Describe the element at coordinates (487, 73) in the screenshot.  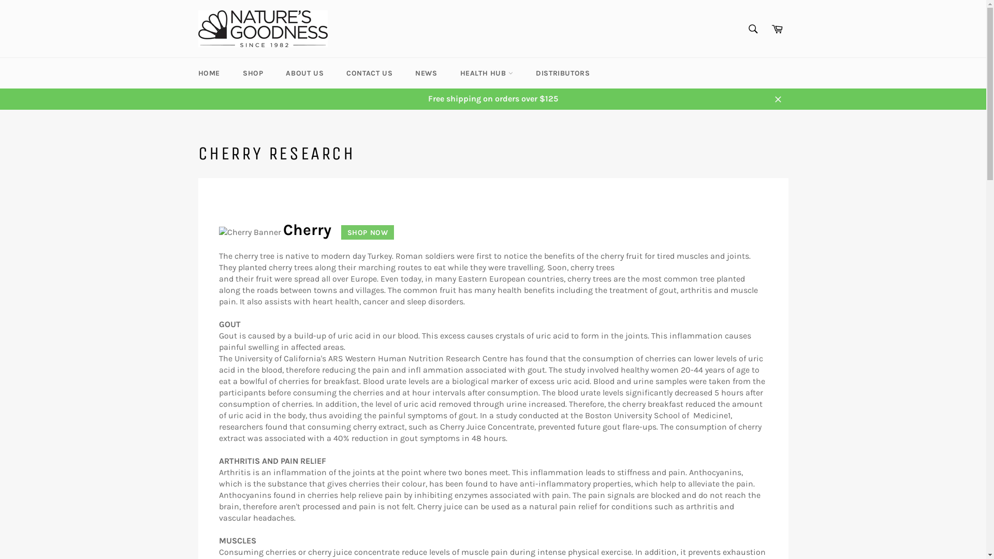
I see `HEALTH HUB` at that location.